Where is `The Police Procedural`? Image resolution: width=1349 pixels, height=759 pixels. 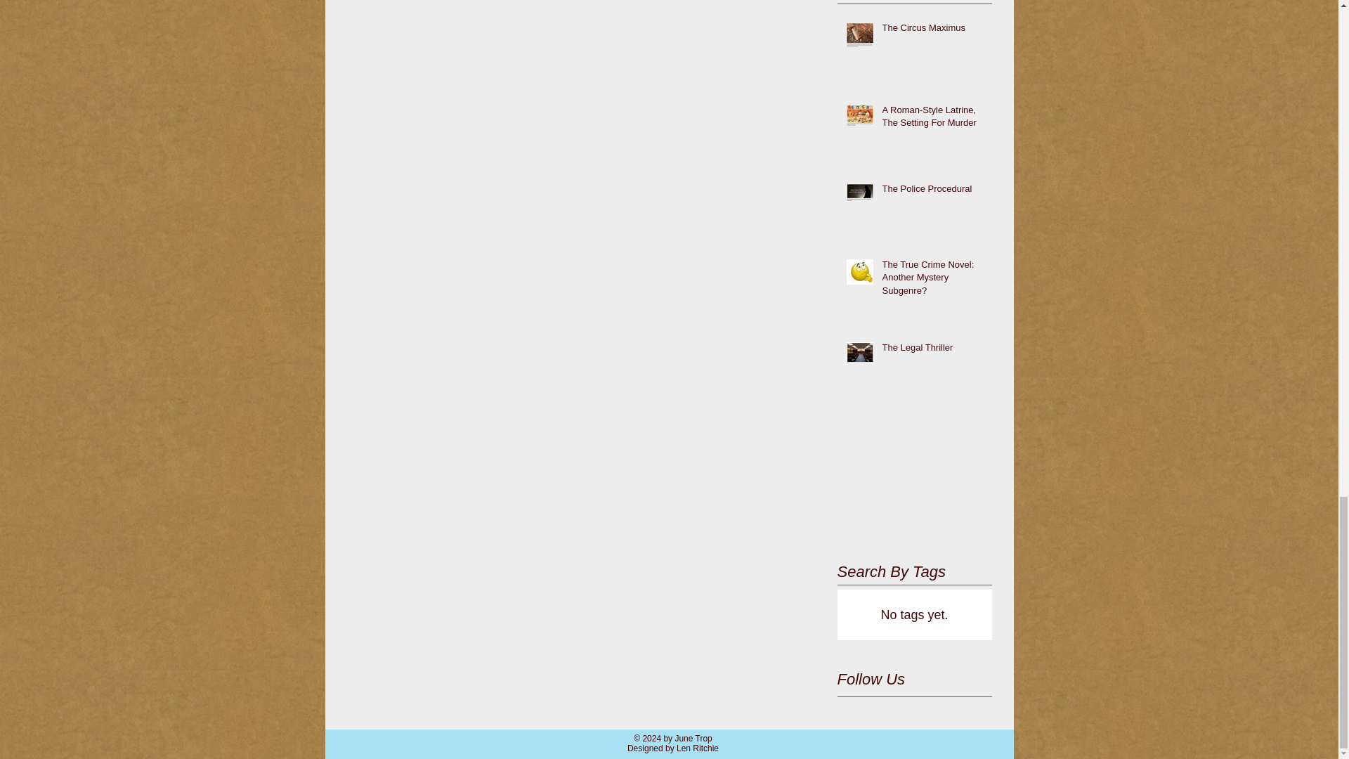
The Police Procedural is located at coordinates (932, 192).